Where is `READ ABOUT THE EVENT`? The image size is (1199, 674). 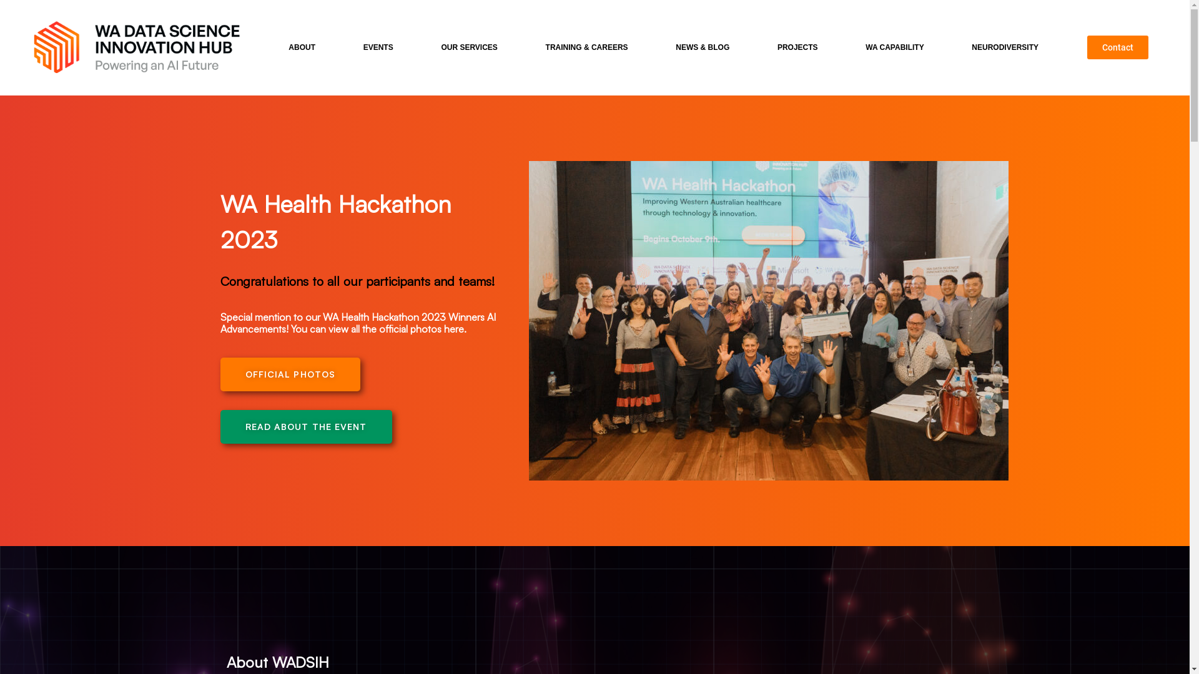 READ ABOUT THE EVENT is located at coordinates (306, 427).